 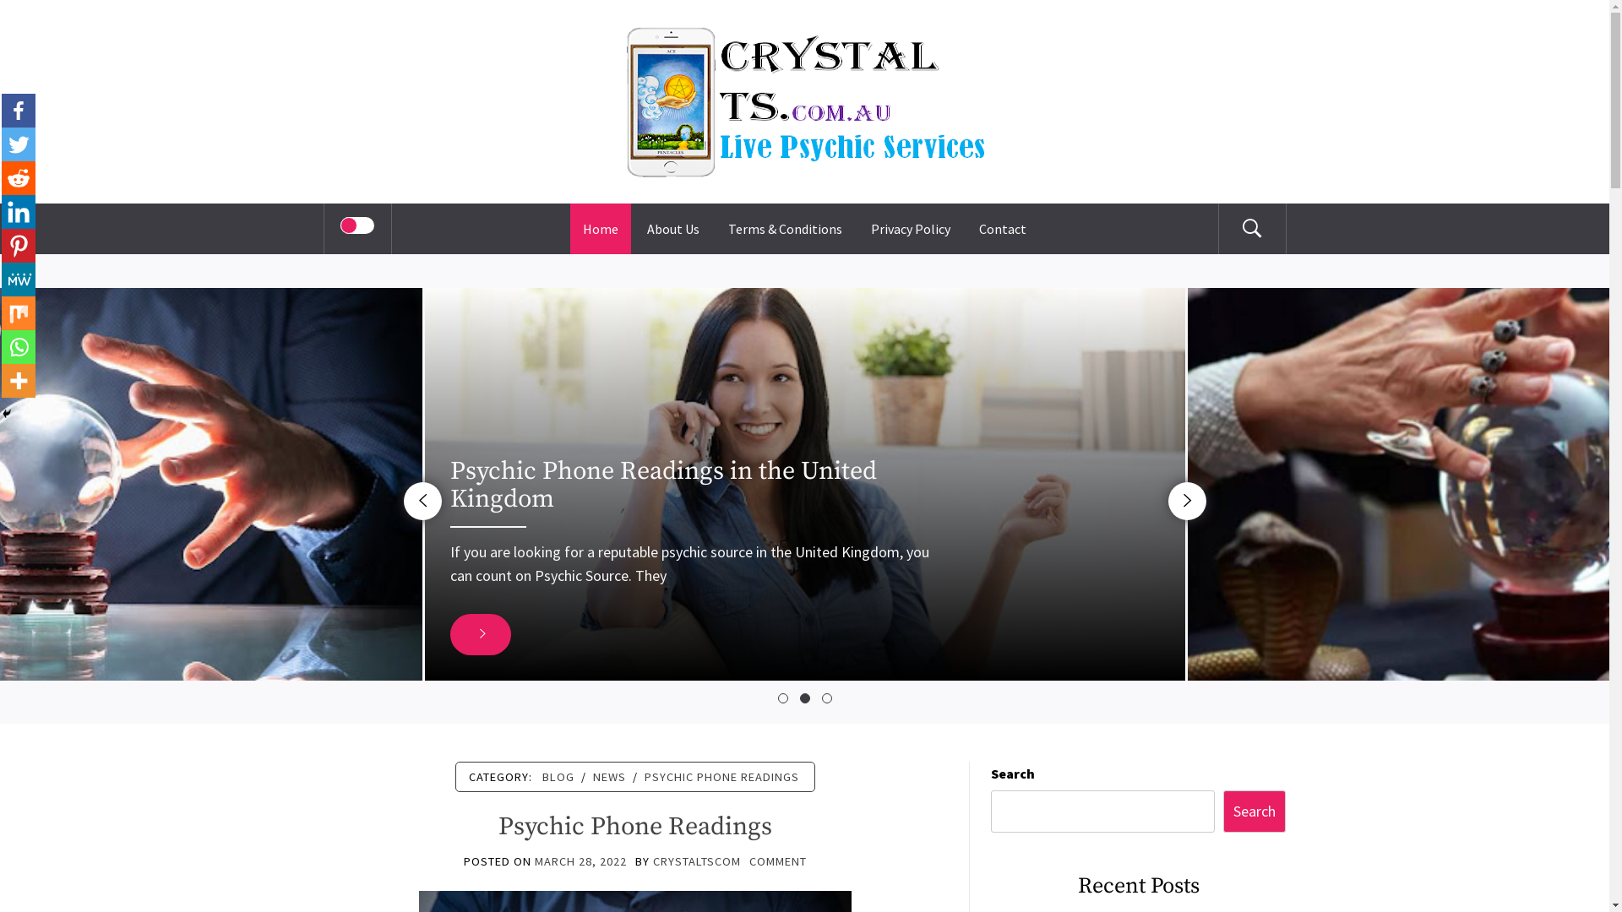 What do you see at coordinates (635, 827) in the screenshot?
I see `Psychic Phone Readings` at bounding box center [635, 827].